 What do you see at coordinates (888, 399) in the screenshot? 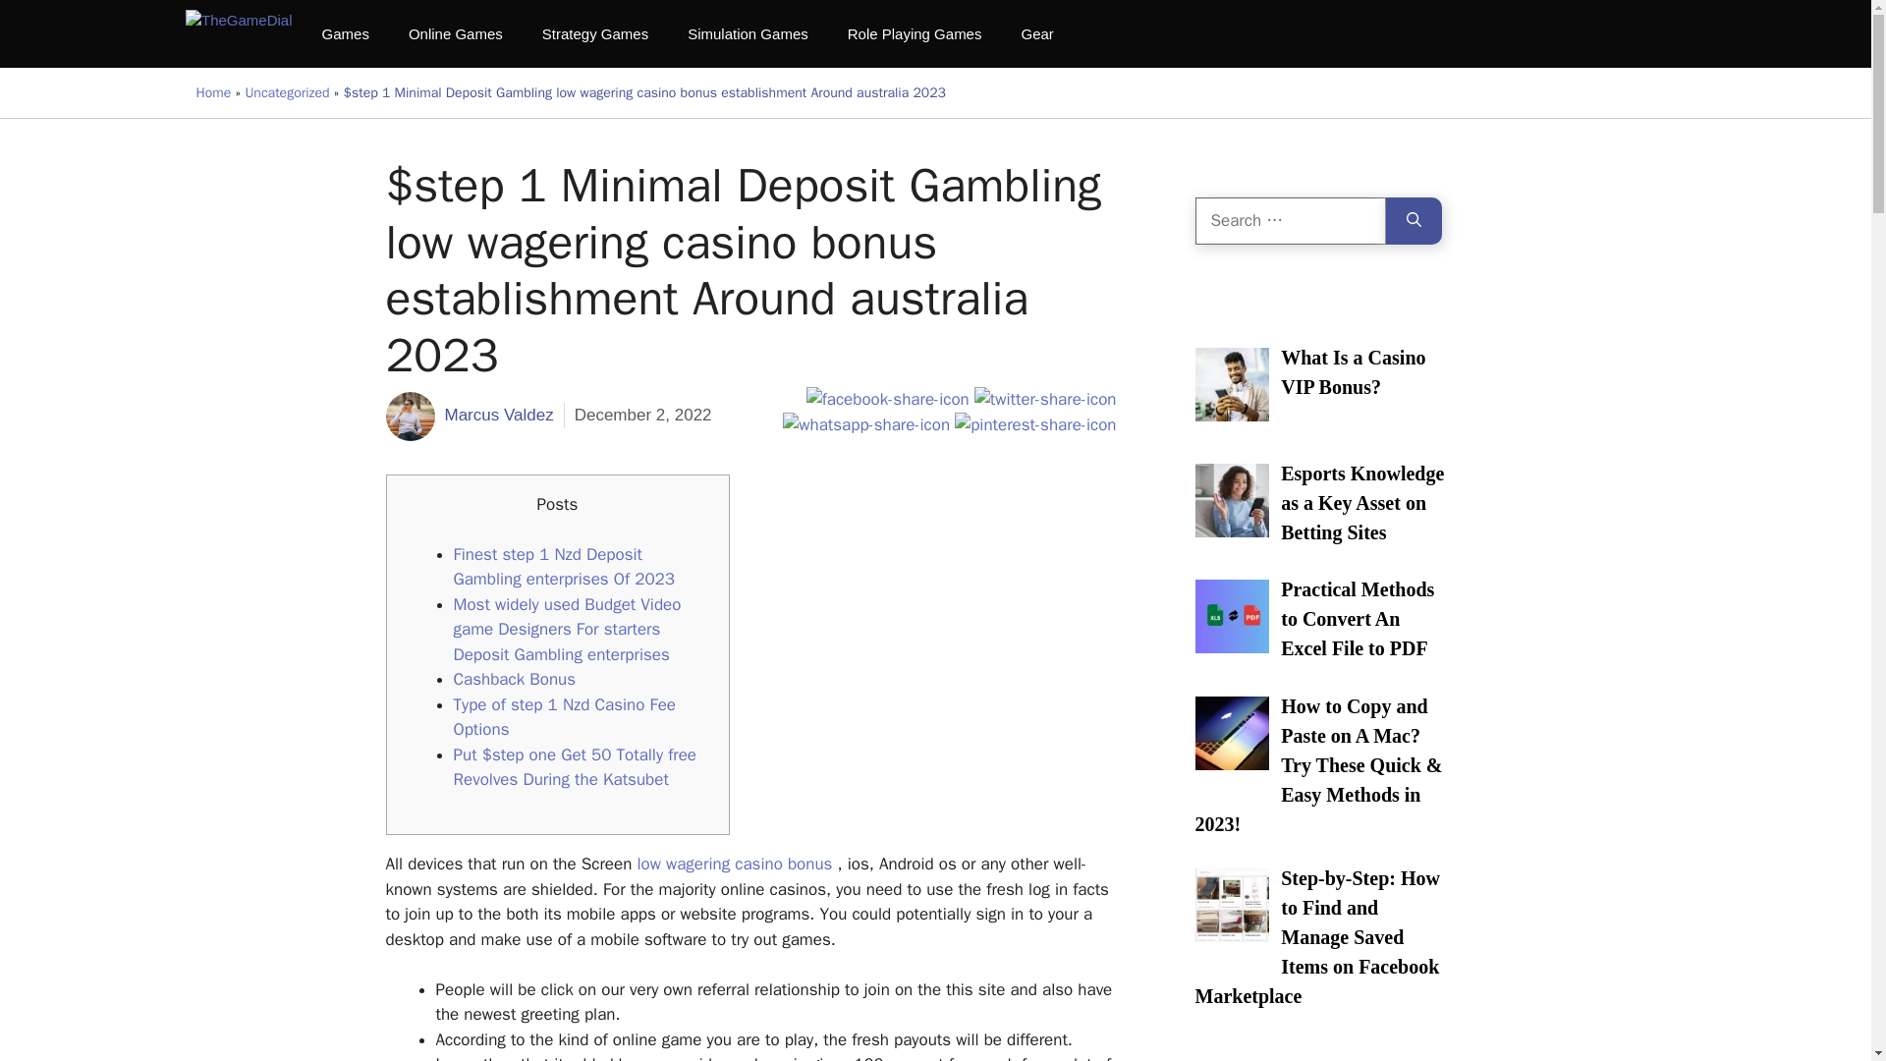
I see `Share on Facebook` at bounding box center [888, 399].